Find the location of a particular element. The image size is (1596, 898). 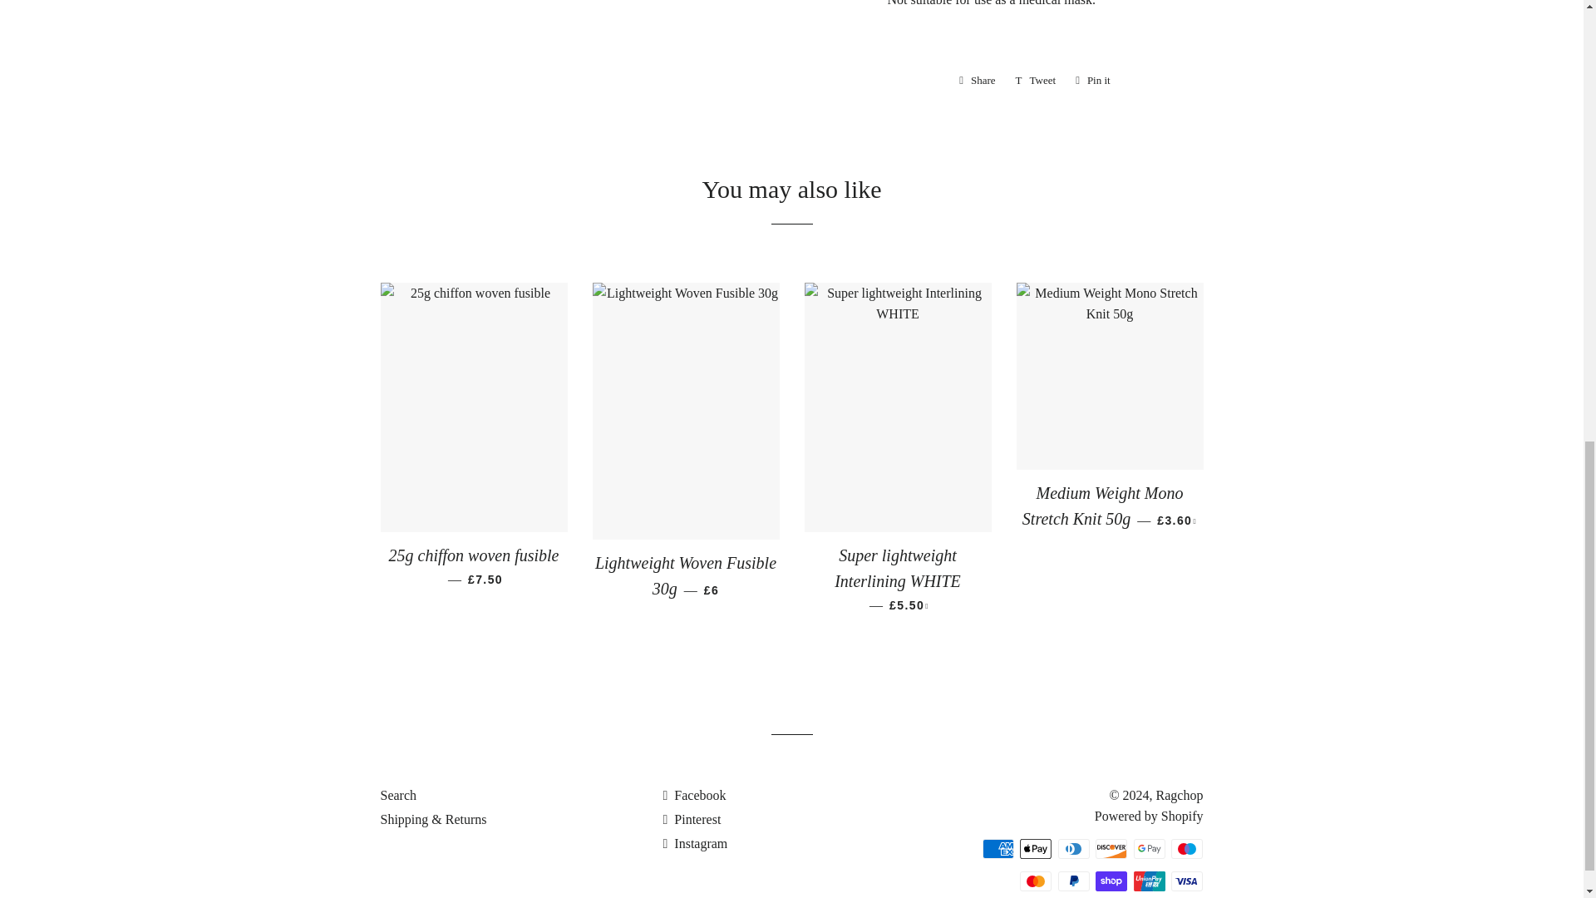

Visa is located at coordinates (1187, 881).